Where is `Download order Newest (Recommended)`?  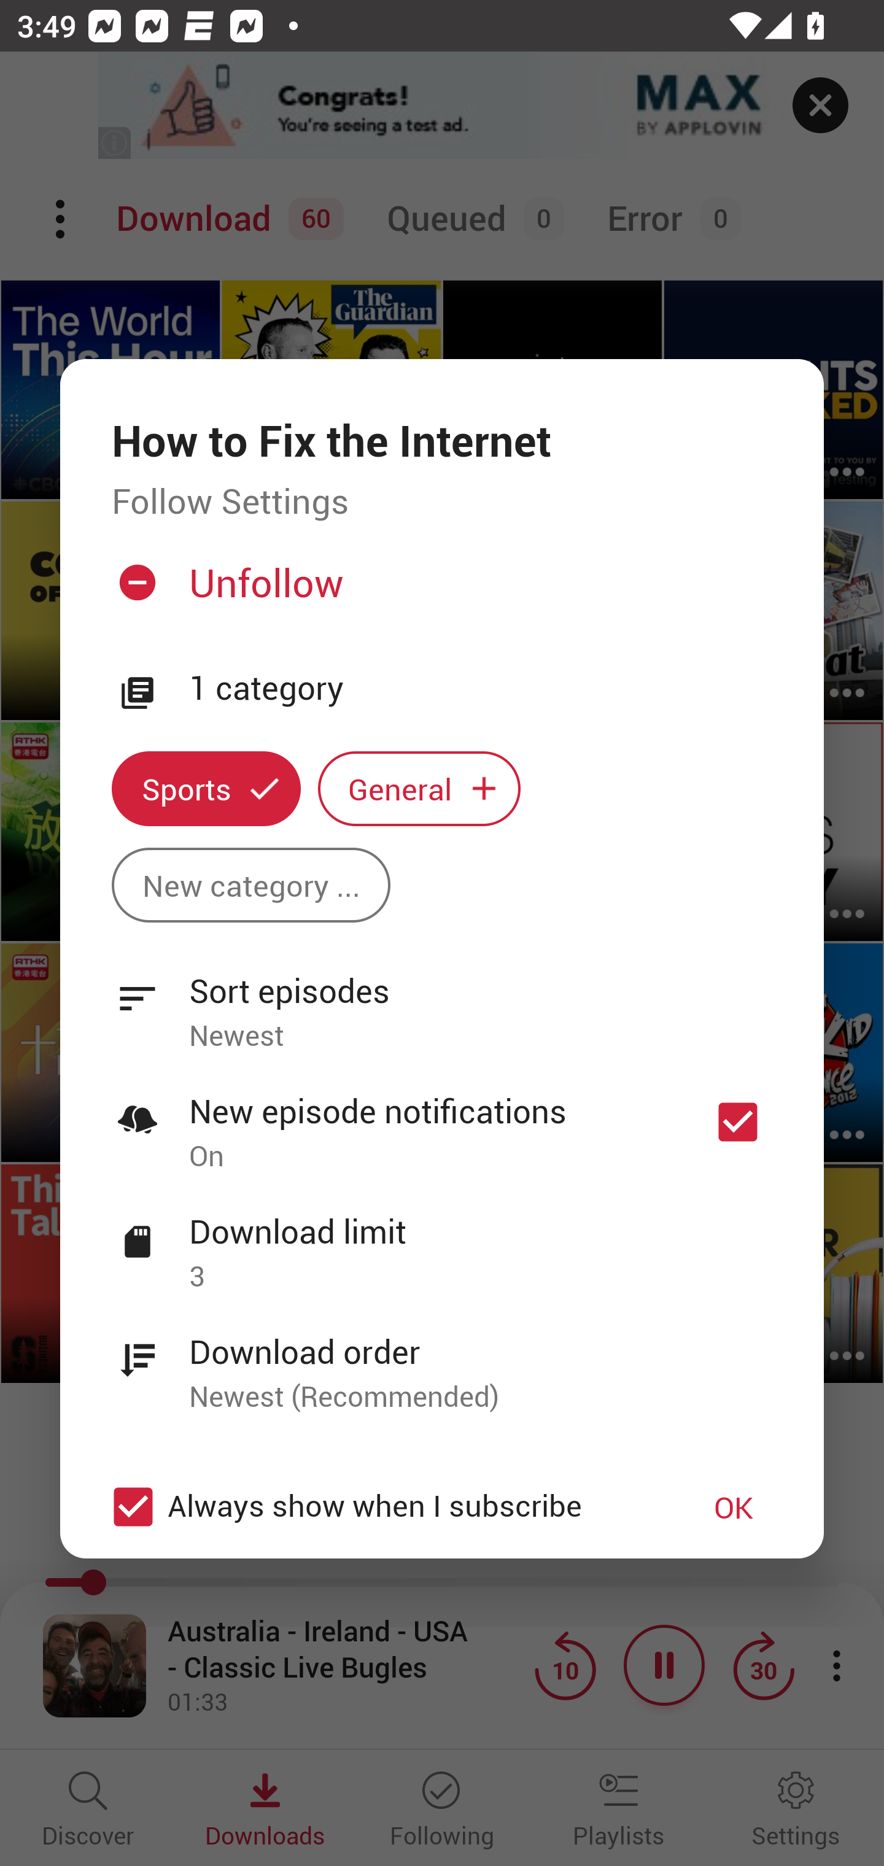
Download order Newest (Recommended) is located at coordinates (442, 1361).